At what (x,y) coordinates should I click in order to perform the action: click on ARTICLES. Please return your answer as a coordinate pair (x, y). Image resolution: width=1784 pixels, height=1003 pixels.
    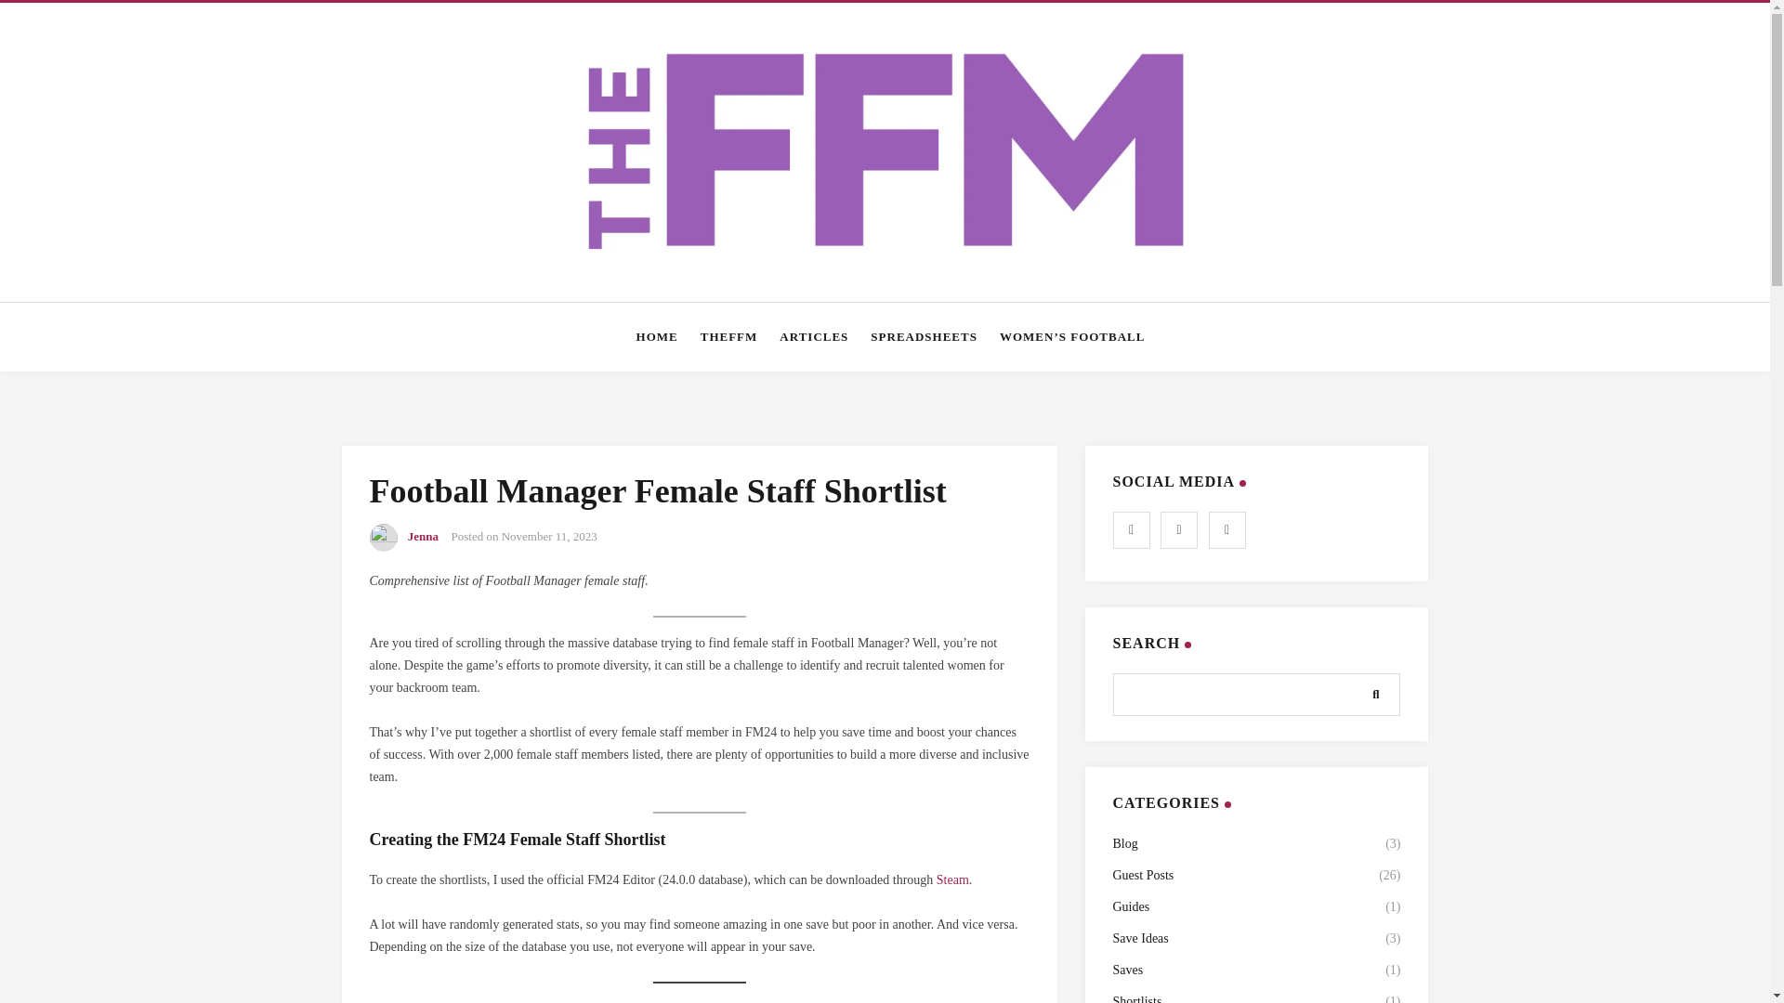
    Looking at the image, I should click on (814, 336).